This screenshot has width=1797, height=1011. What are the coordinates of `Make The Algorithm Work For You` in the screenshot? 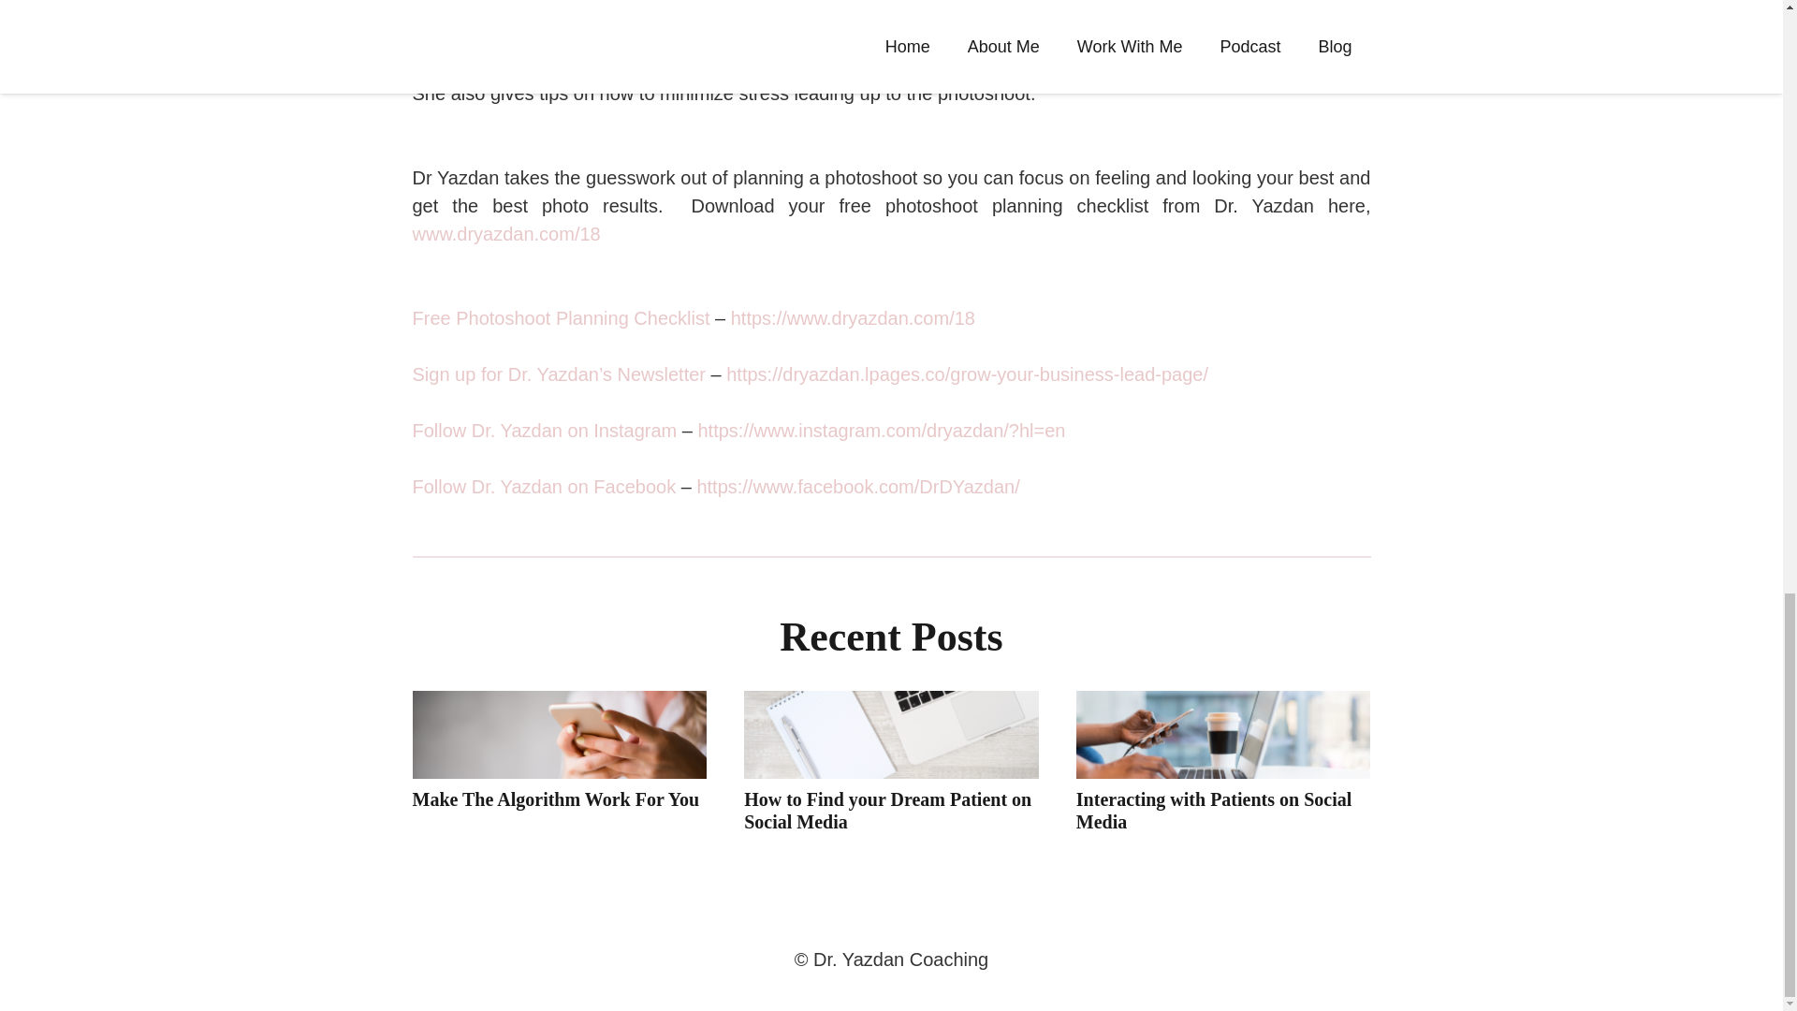 It's located at (554, 799).